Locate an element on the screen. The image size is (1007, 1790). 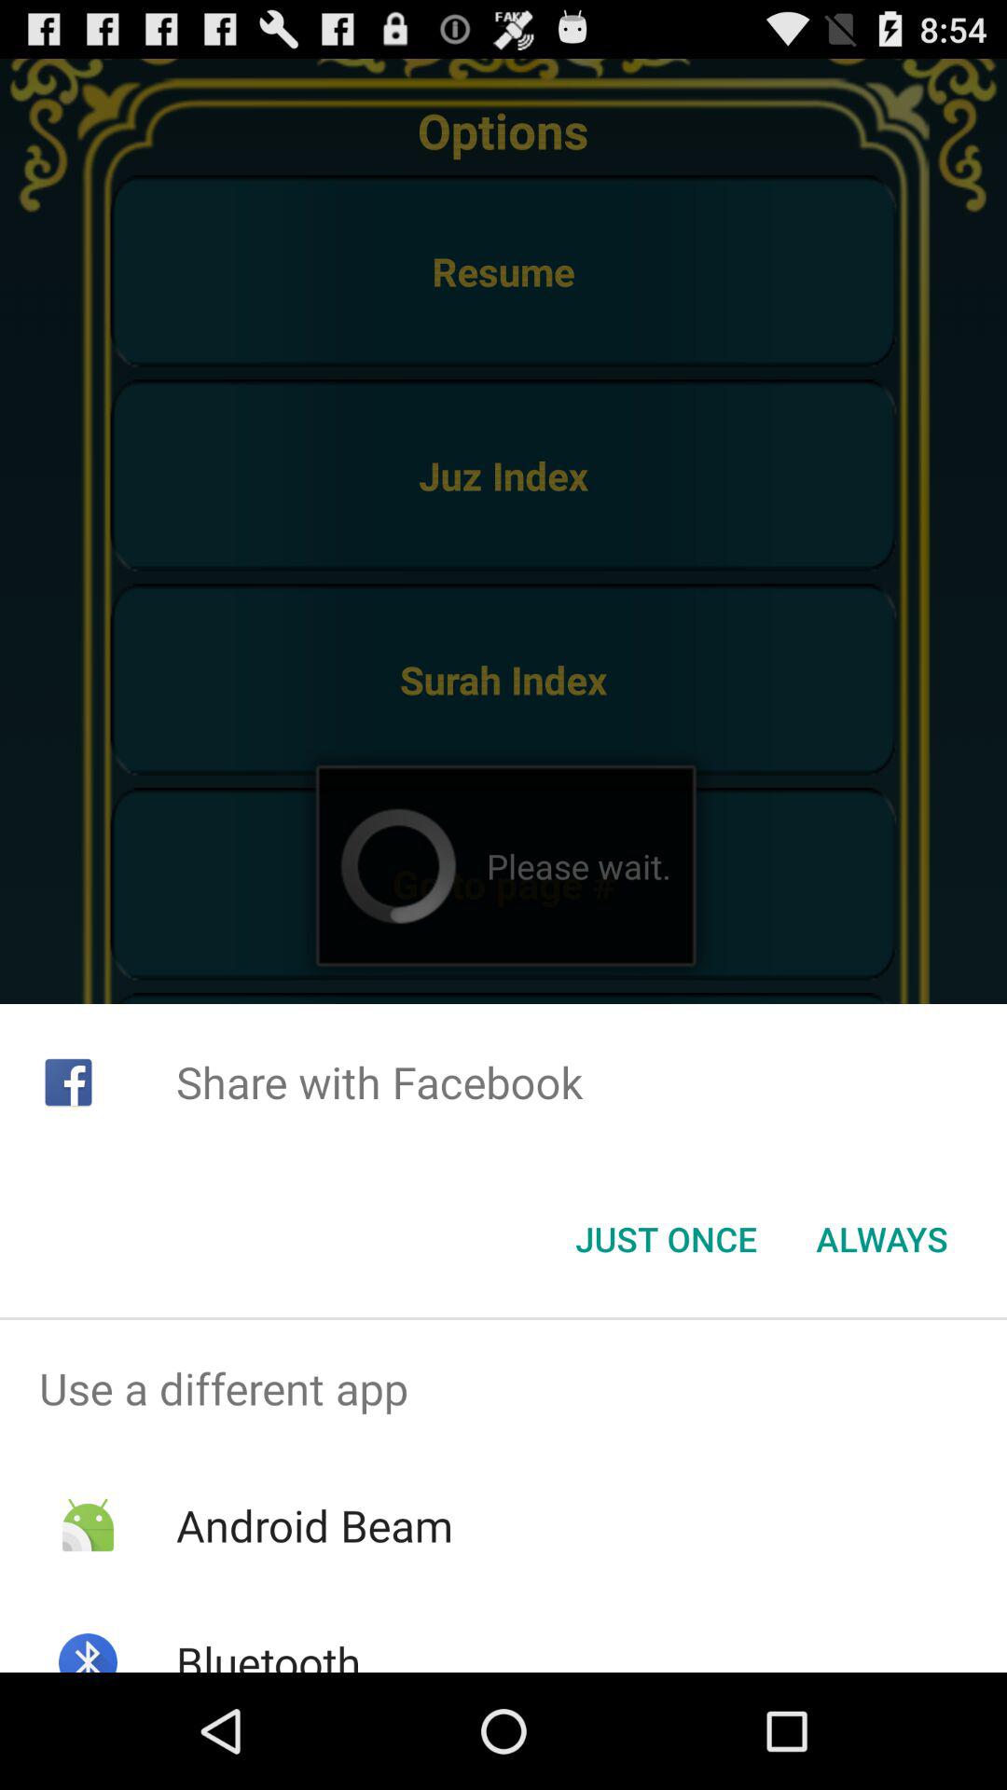
choose always is located at coordinates (882, 1239).